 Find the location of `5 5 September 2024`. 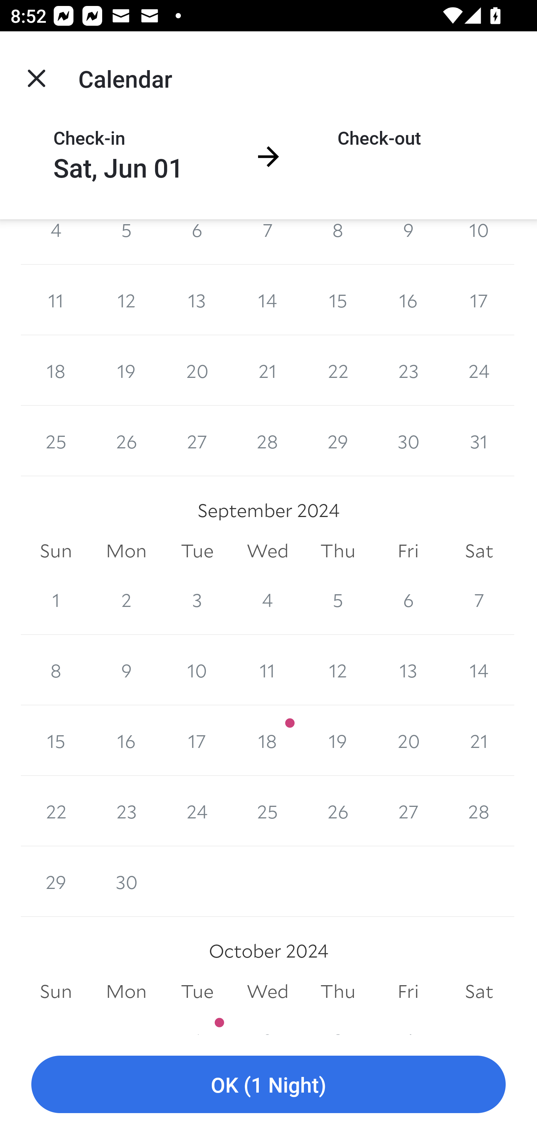

5 5 September 2024 is located at coordinates (338, 600).